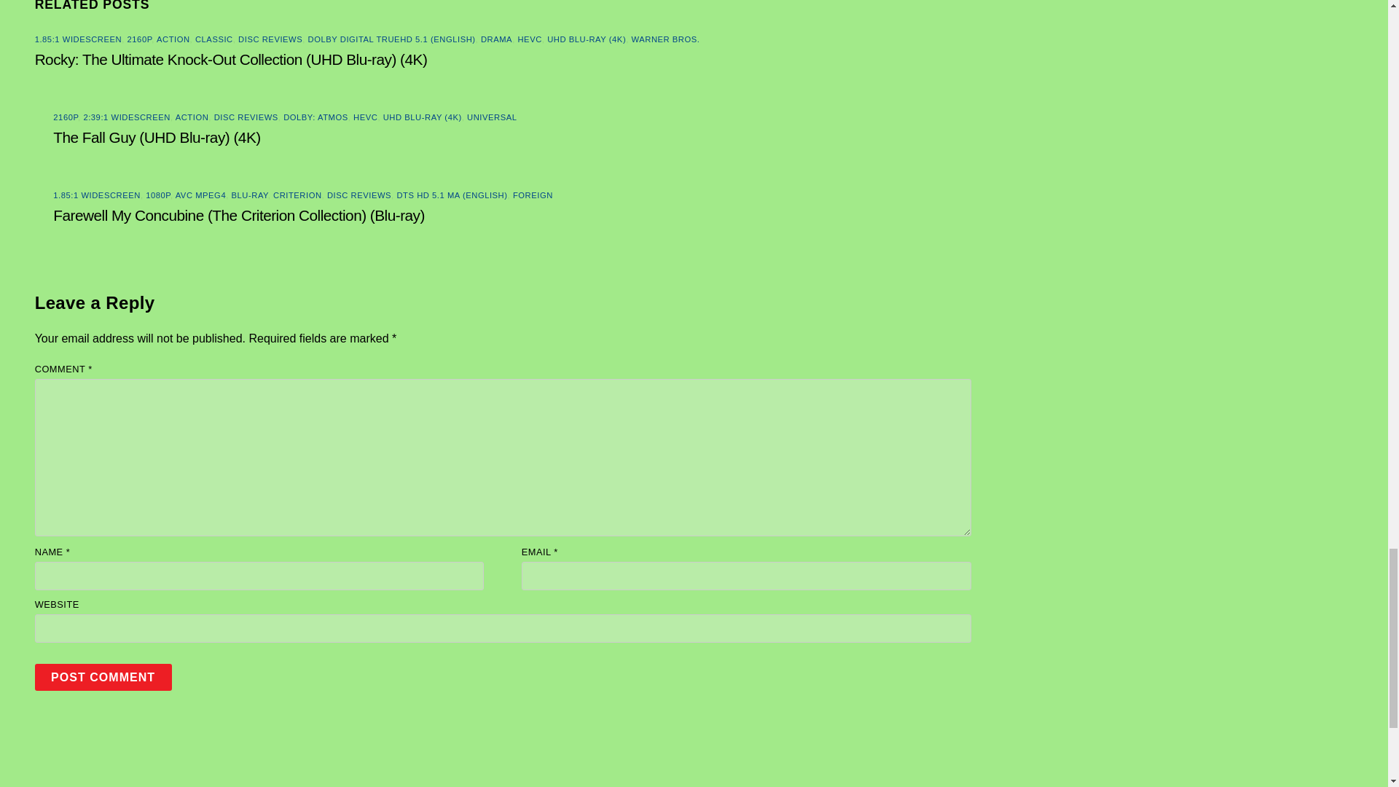 This screenshot has width=1399, height=787. What do you see at coordinates (96, 195) in the screenshot?
I see `1.85:1 WIDESCREEN` at bounding box center [96, 195].